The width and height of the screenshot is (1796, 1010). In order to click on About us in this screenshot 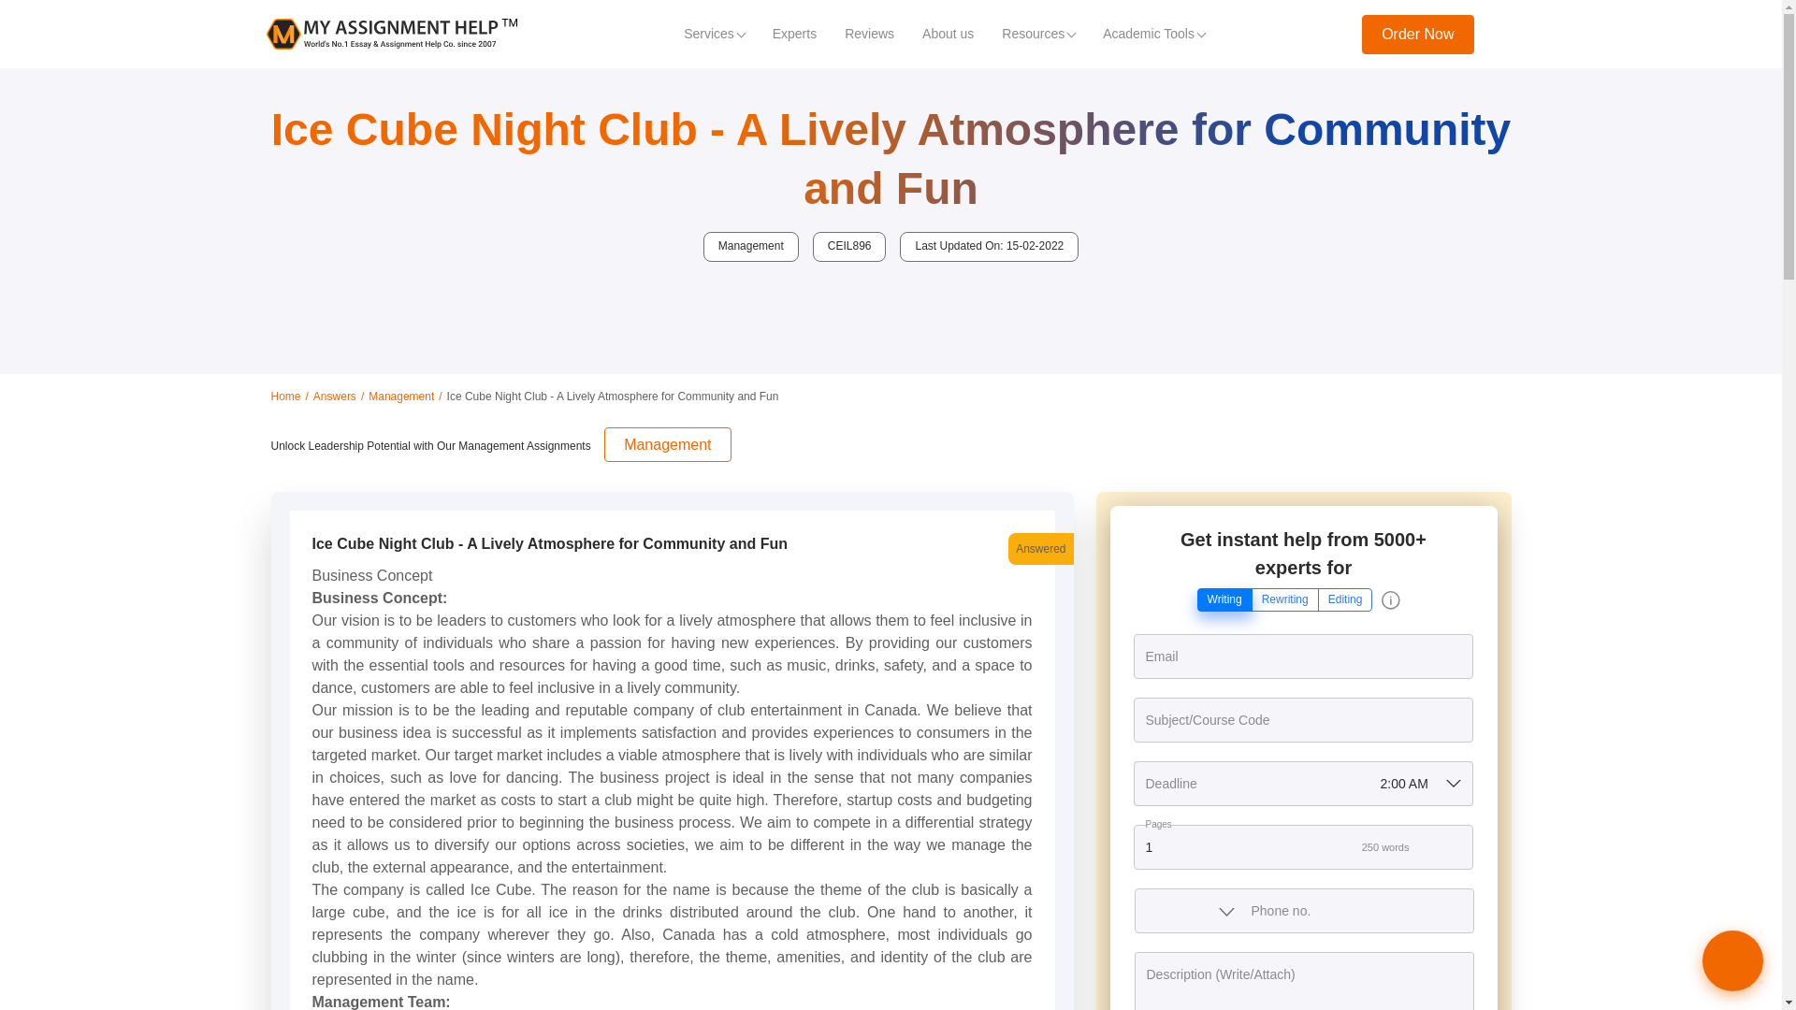, I will do `click(949, 34)`.